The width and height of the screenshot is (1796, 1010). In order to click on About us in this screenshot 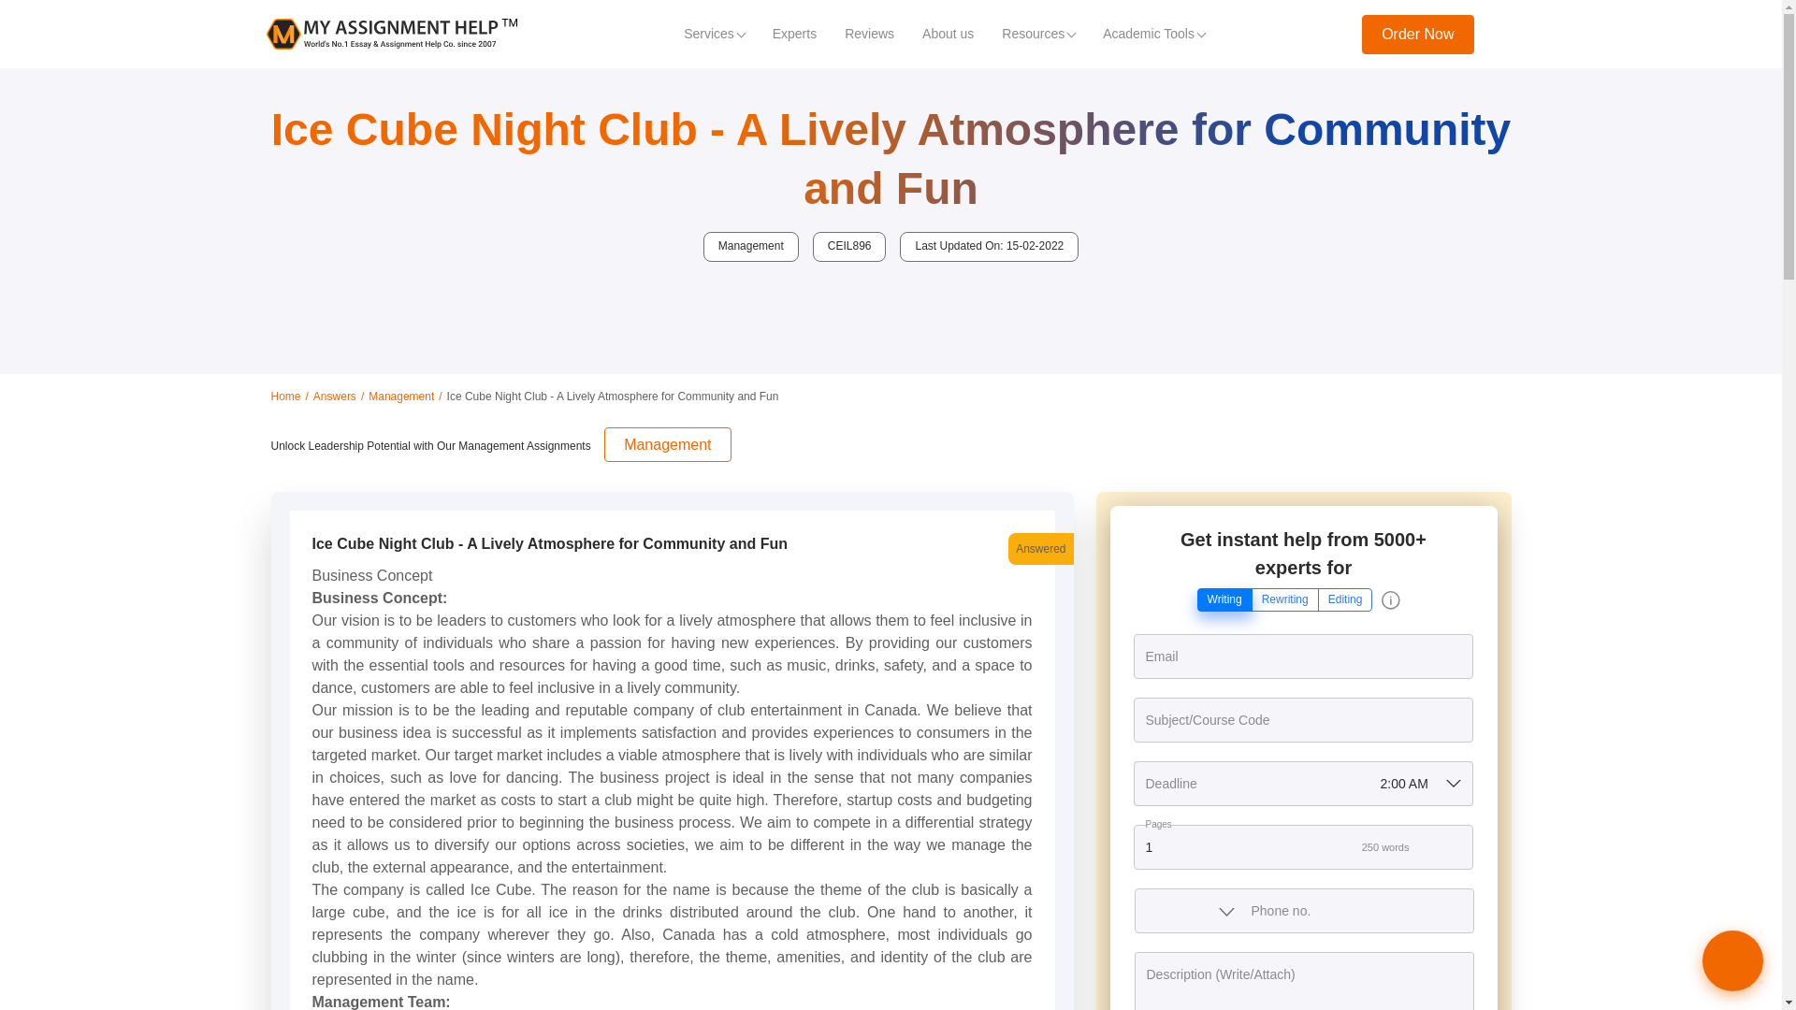, I will do `click(949, 34)`.